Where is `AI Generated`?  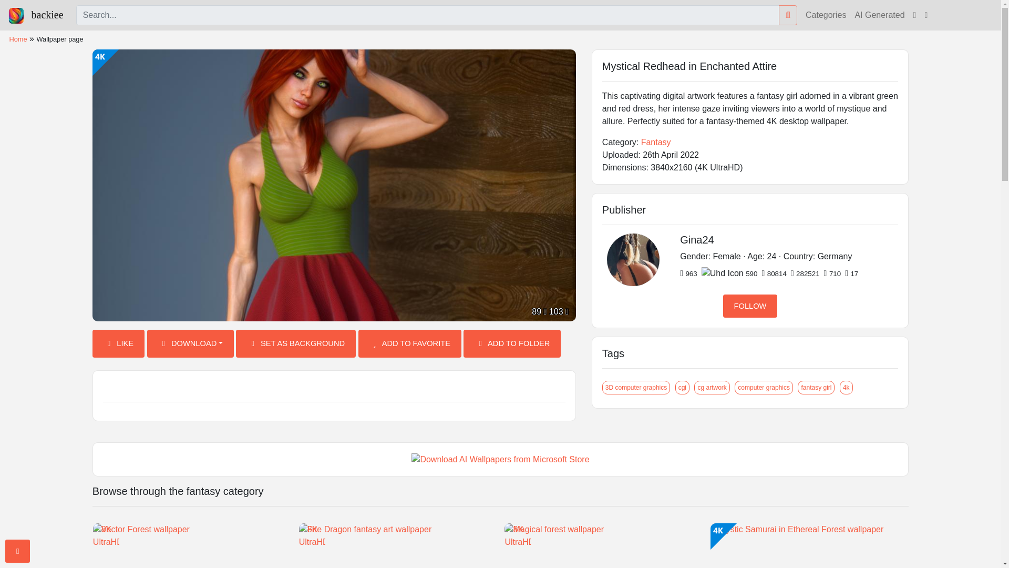
AI Generated is located at coordinates (880, 15).